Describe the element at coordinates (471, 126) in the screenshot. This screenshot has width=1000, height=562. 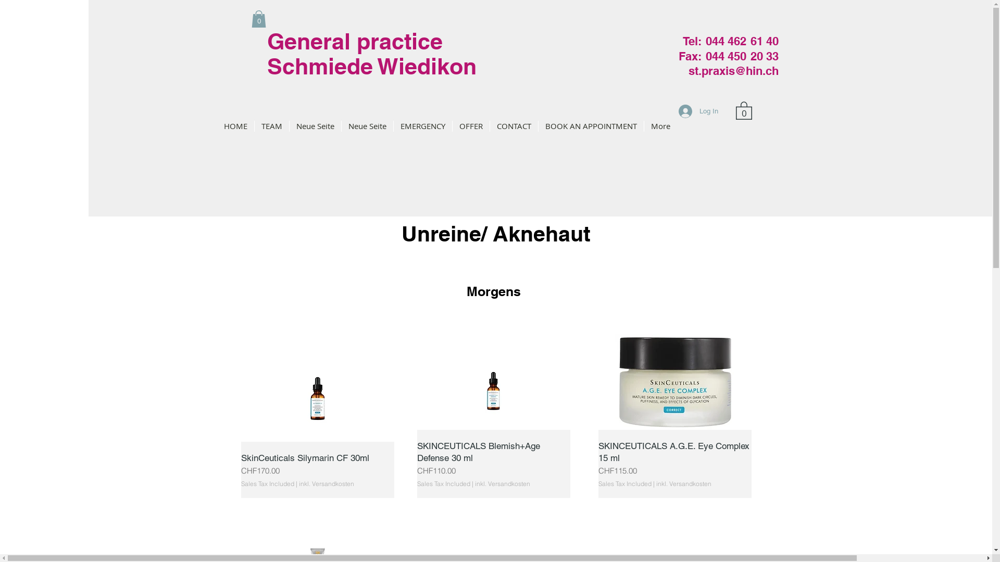
I see `OFFER` at that location.